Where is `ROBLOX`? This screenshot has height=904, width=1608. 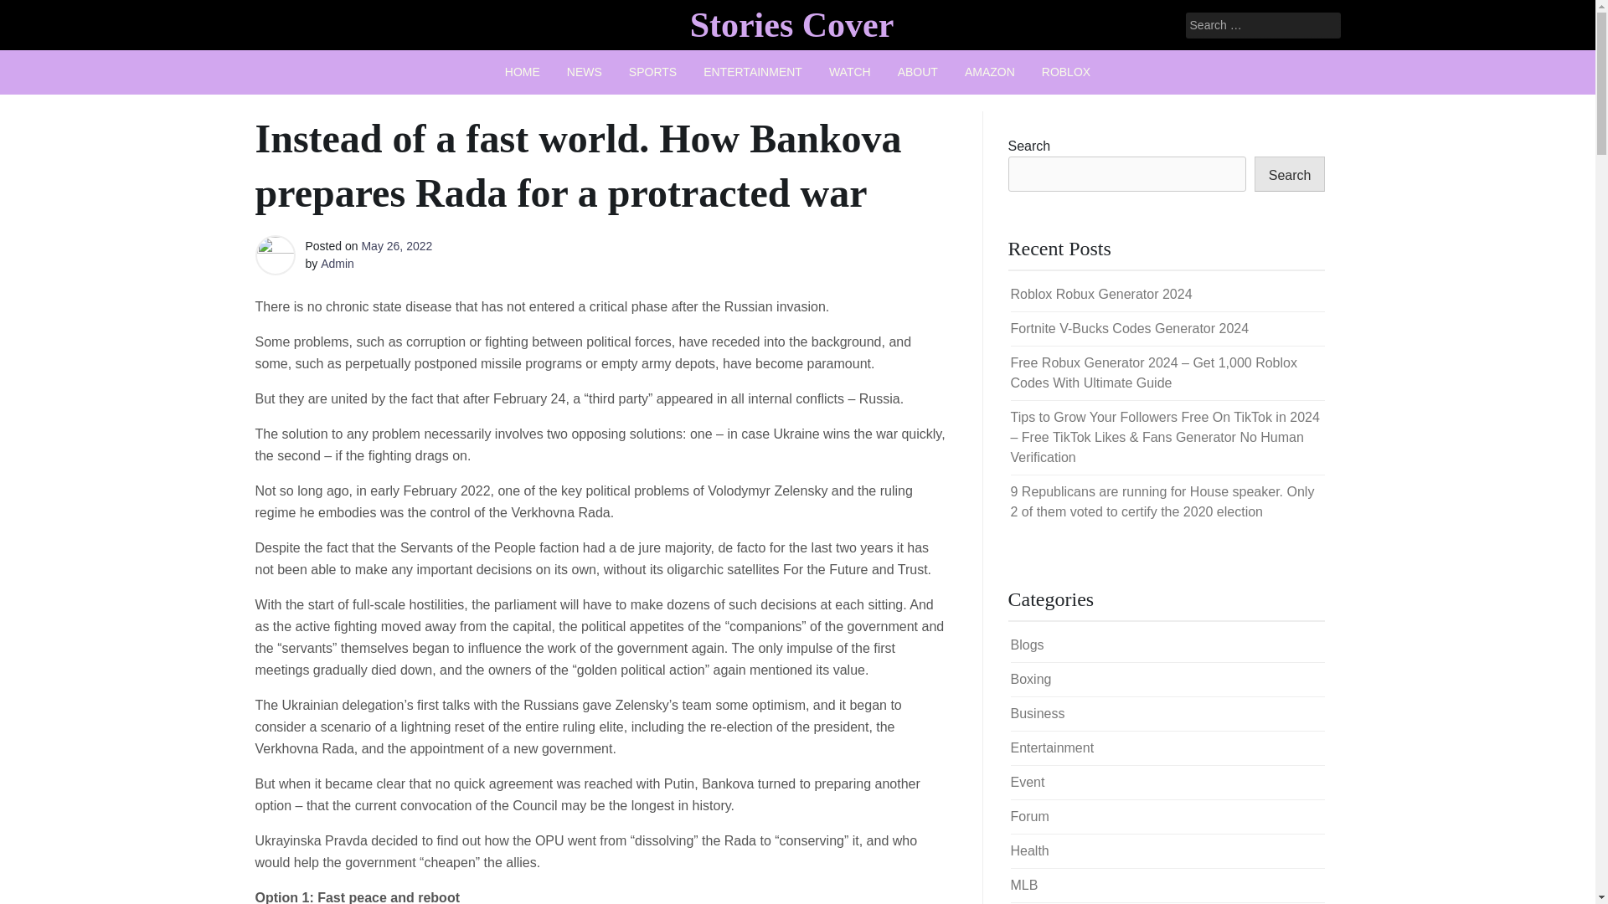
ROBLOX is located at coordinates (1065, 72).